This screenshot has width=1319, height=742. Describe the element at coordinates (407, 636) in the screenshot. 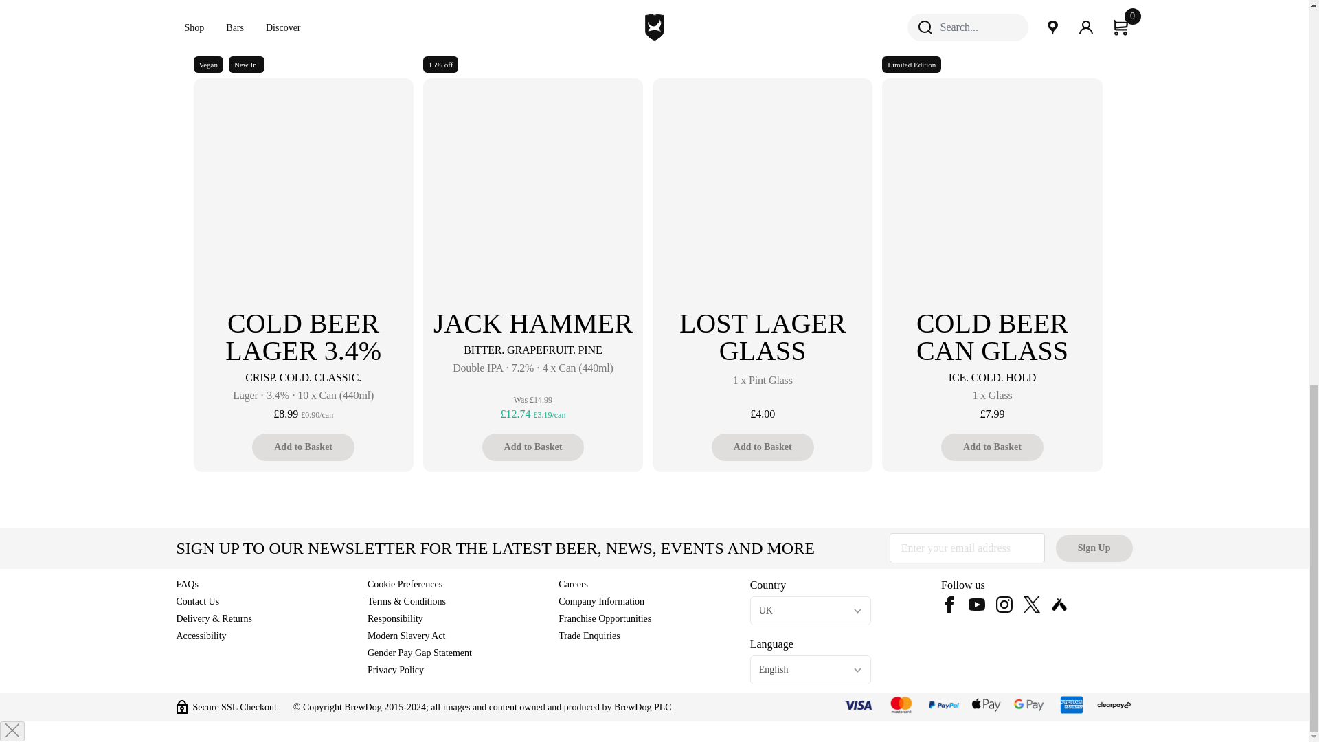

I see `Modern Slavery Act` at that location.